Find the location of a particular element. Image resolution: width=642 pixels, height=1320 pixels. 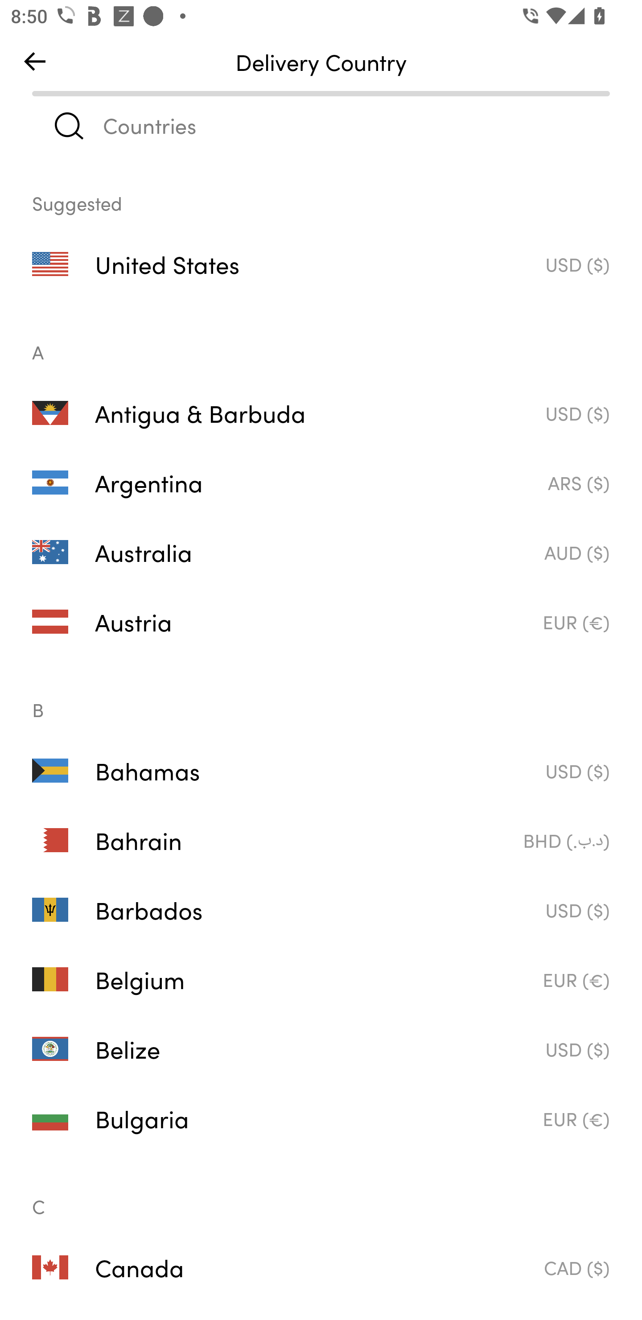

Australia AUD ($) is located at coordinates (321, 552).